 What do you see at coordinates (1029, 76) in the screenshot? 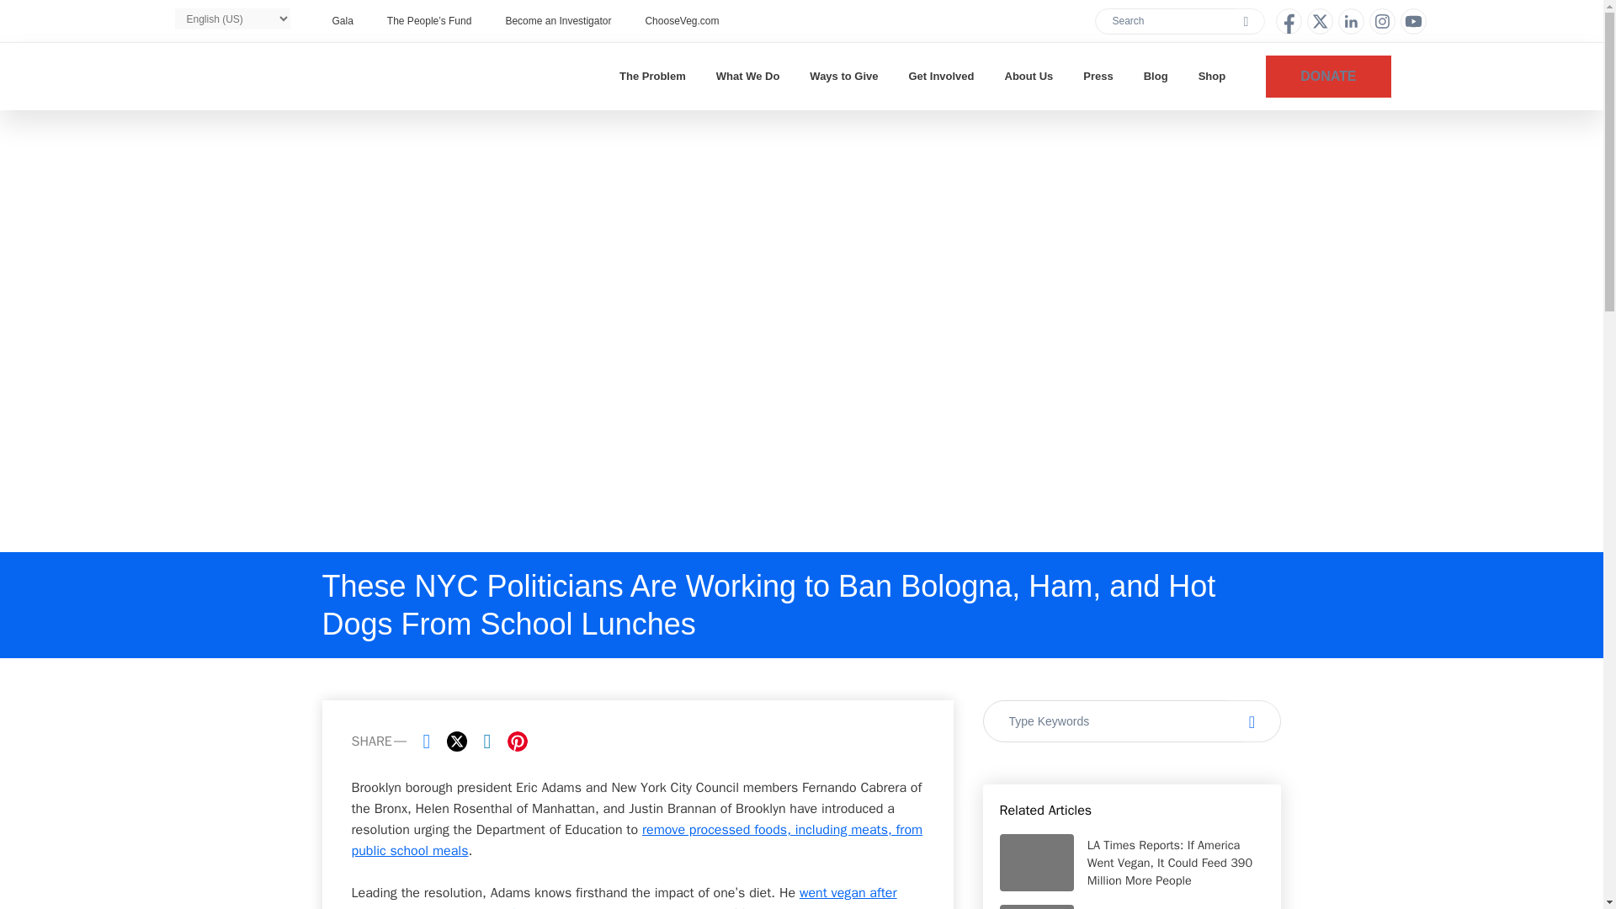
I see `About Us` at bounding box center [1029, 76].